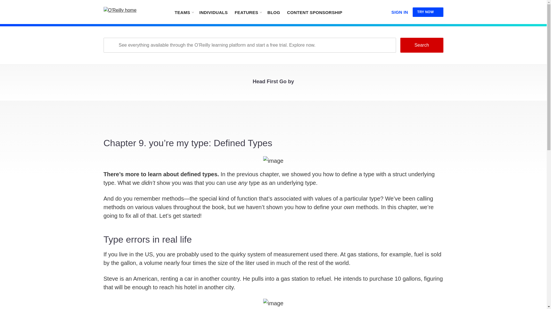 The width and height of the screenshot is (551, 309). I want to click on Search, so click(421, 45).